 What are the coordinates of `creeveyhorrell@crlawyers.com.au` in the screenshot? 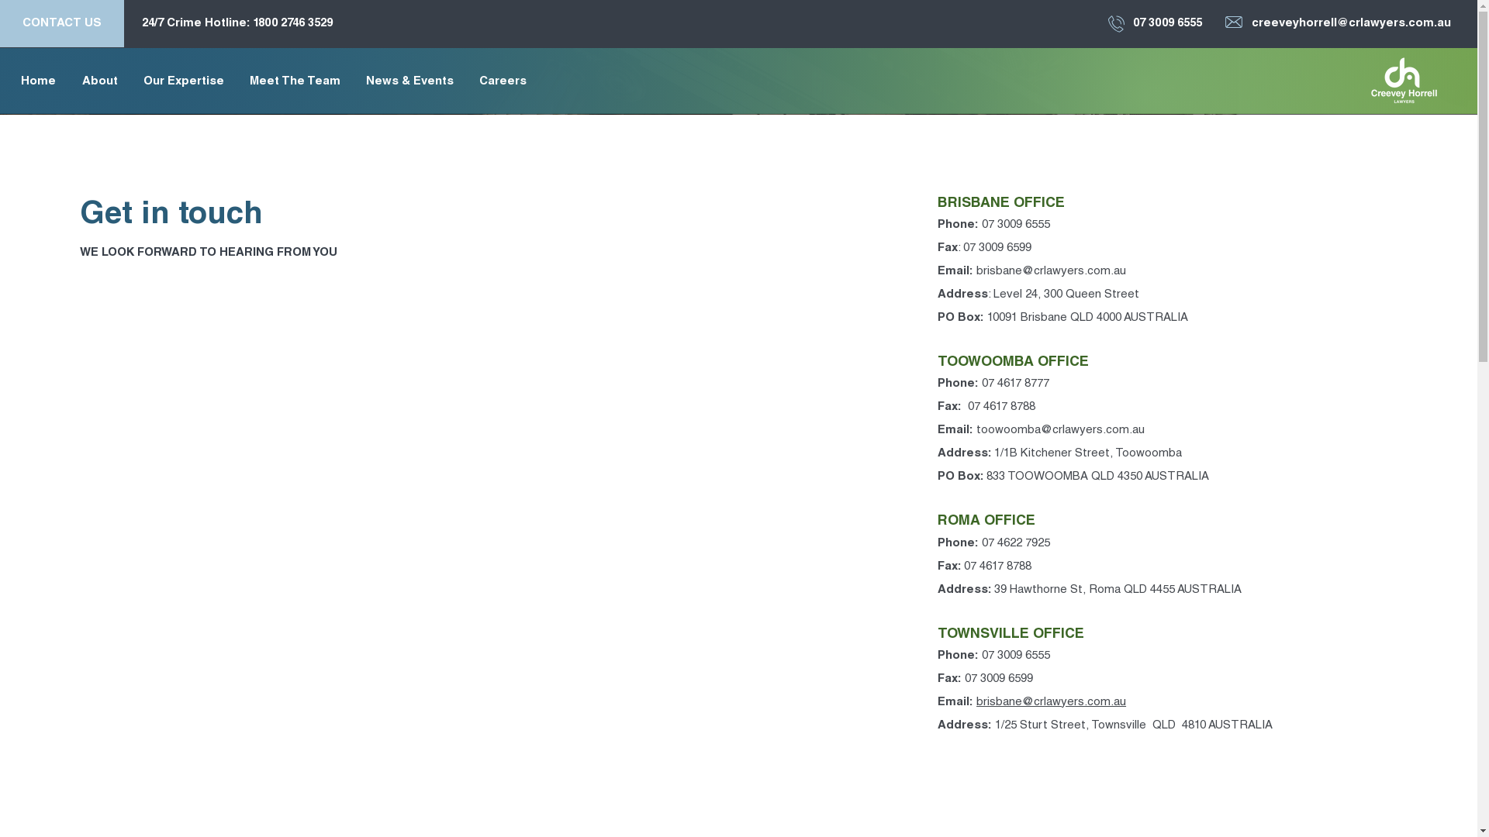 It's located at (1351, 23).